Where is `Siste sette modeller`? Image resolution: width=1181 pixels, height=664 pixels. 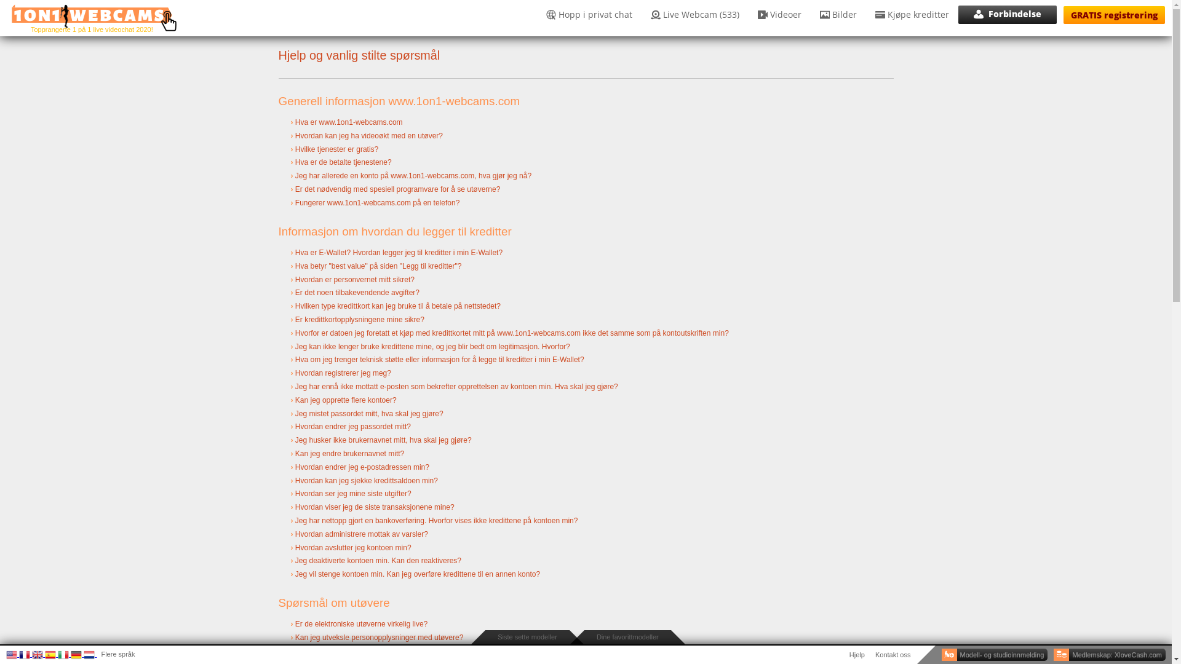 Siste sette modeller is located at coordinates (528, 637).